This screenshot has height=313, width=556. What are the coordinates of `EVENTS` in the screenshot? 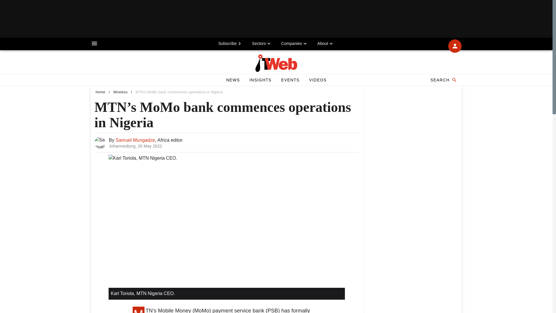 It's located at (290, 80).